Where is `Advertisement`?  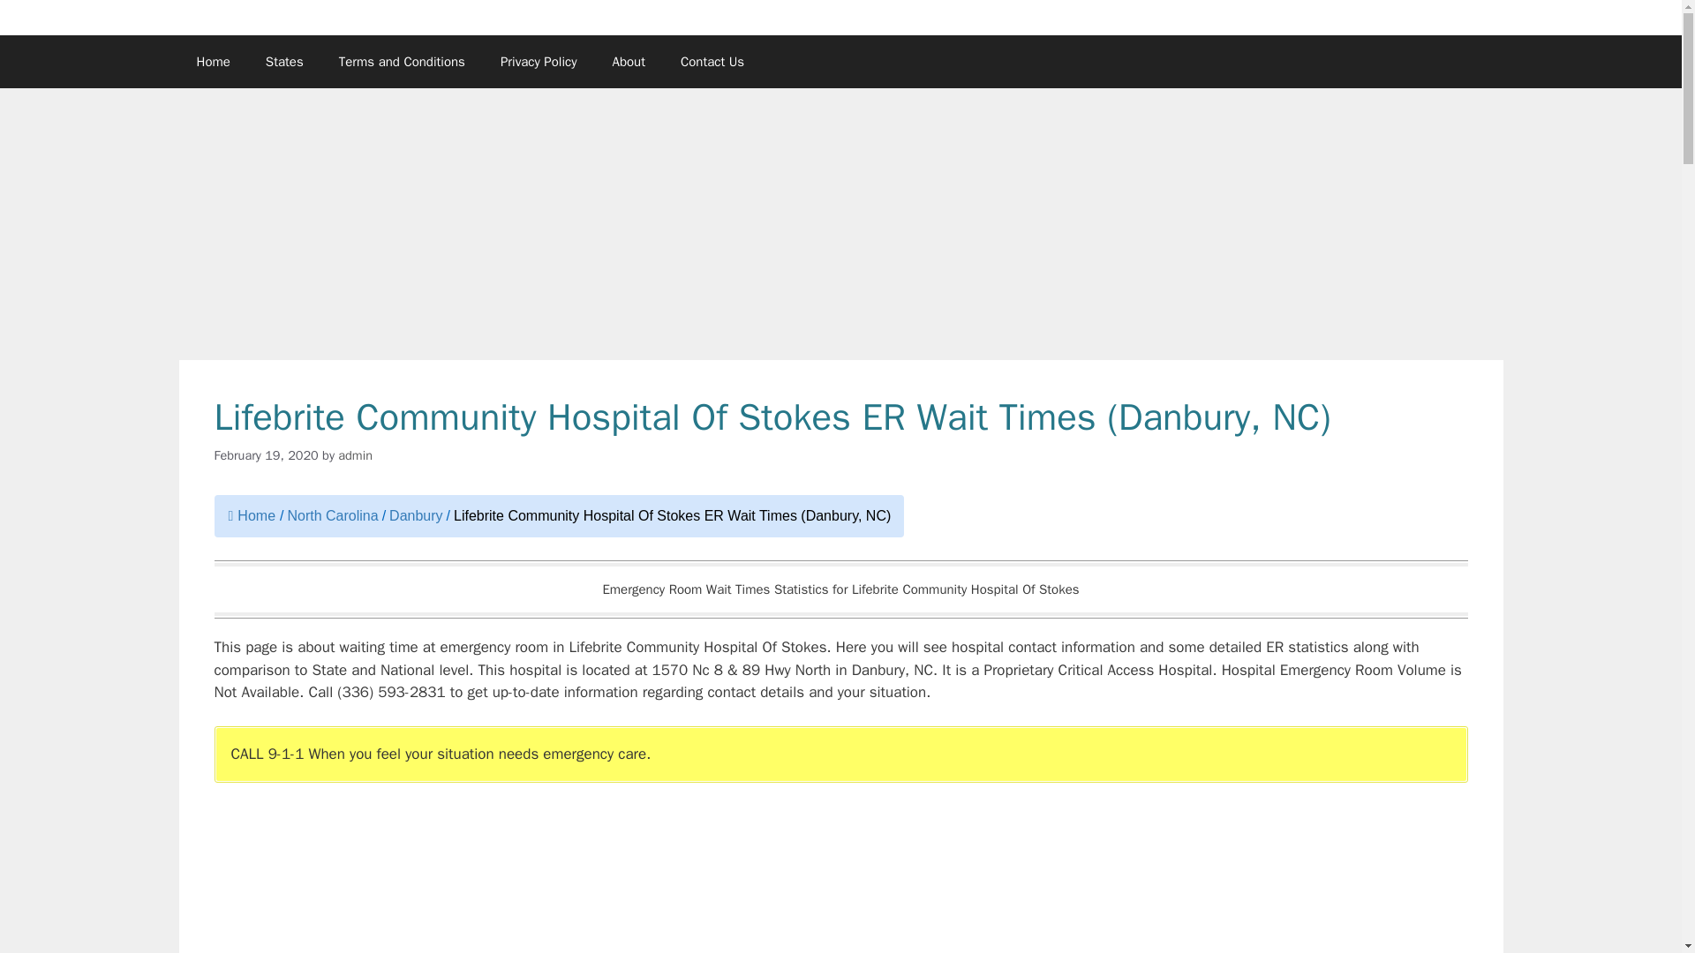 Advertisement is located at coordinates (742, 879).